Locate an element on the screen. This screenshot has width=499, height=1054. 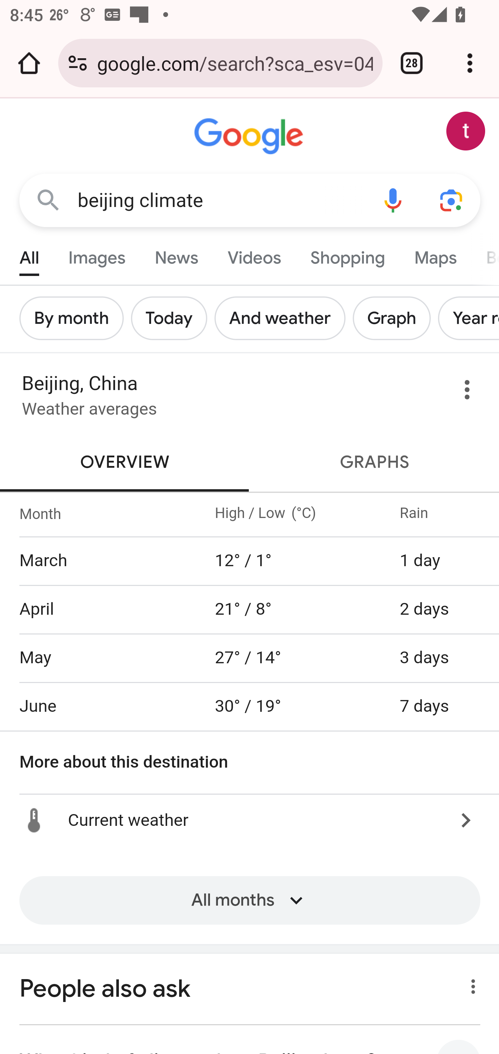
Add Graph Graph is located at coordinates (395, 318).